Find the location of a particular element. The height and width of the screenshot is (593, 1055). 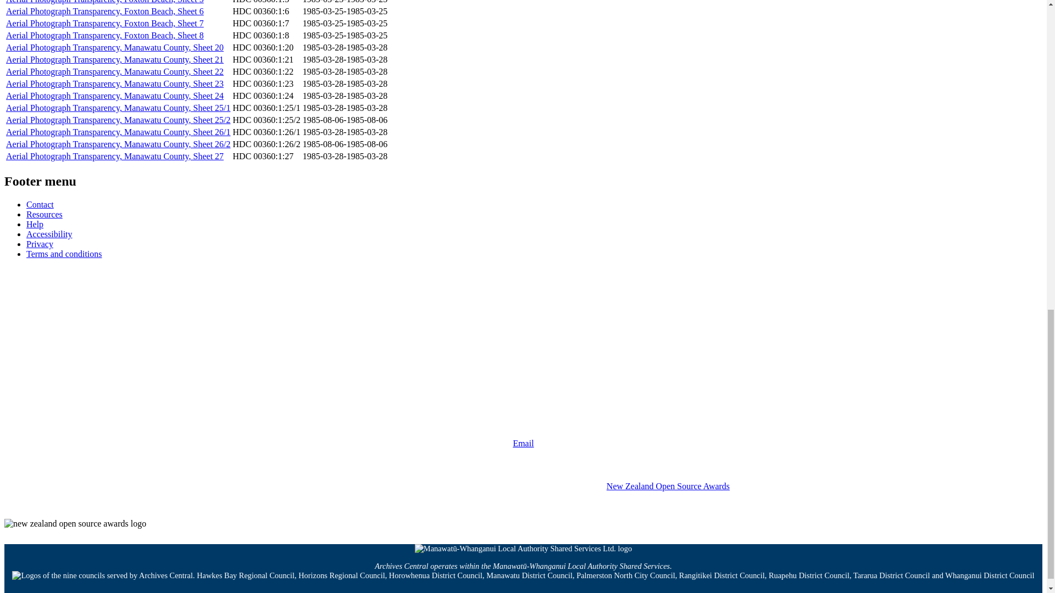

Contact is located at coordinates (40, 204).